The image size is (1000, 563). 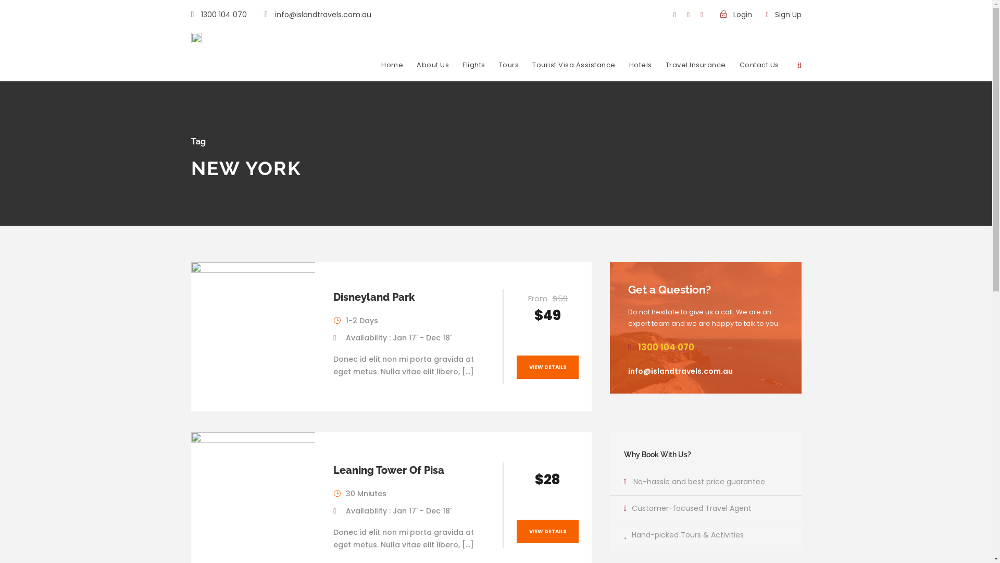 What do you see at coordinates (474, 70) in the screenshot?
I see `Flights` at bounding box center [474, 70].